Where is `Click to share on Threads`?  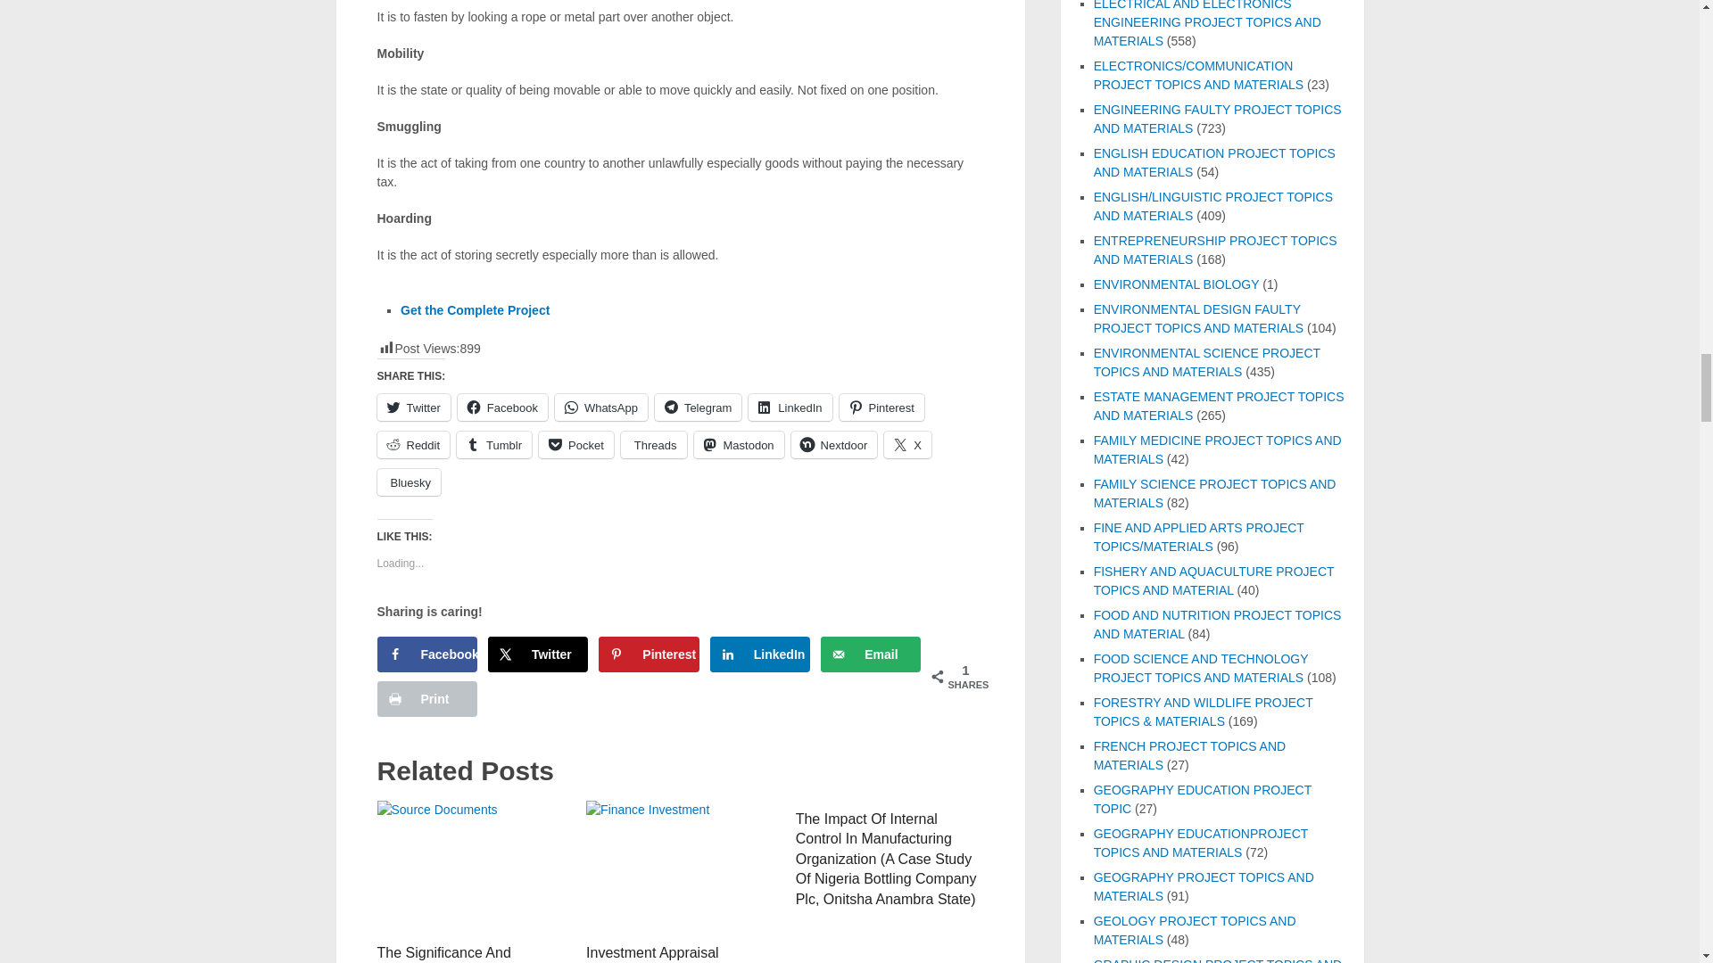 Click to share on Threads is located at coordinates (653, 444).